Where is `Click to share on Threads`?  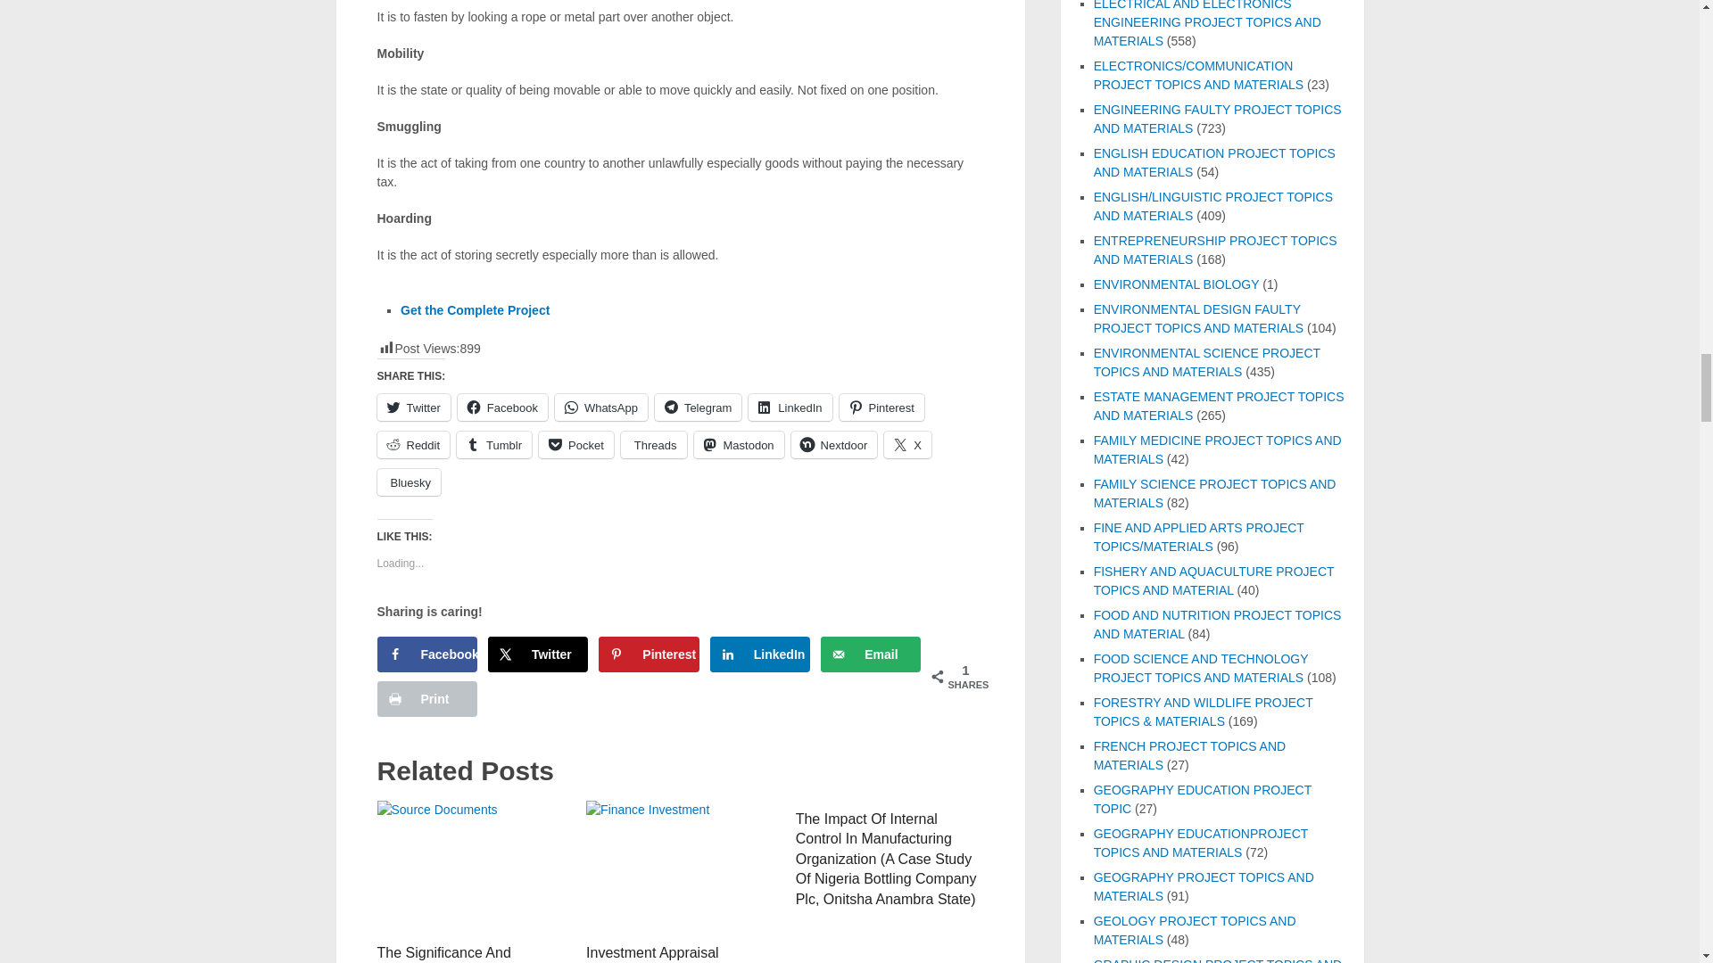 Click to share on Threads is located at coordinates (653, 444).